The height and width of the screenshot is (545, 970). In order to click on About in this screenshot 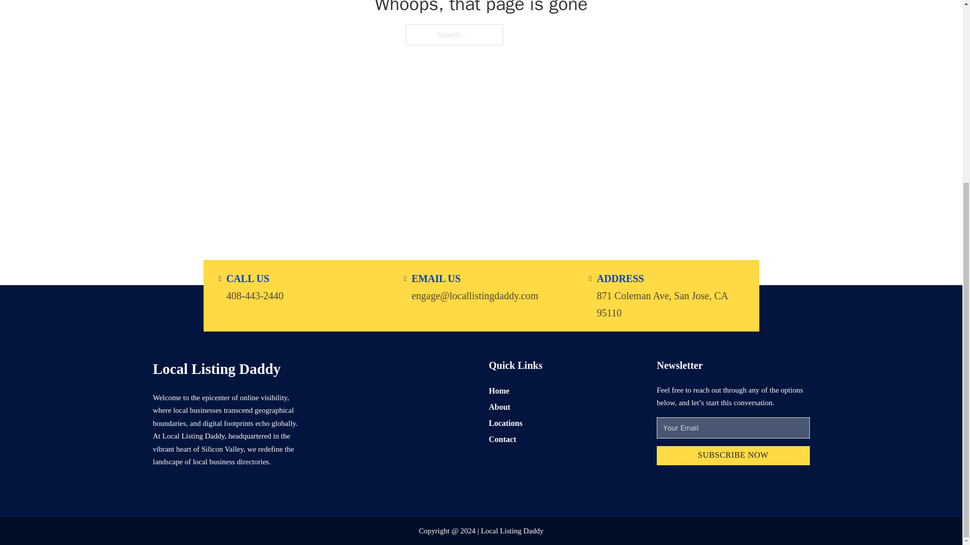, I will do `click(500, 407)`.